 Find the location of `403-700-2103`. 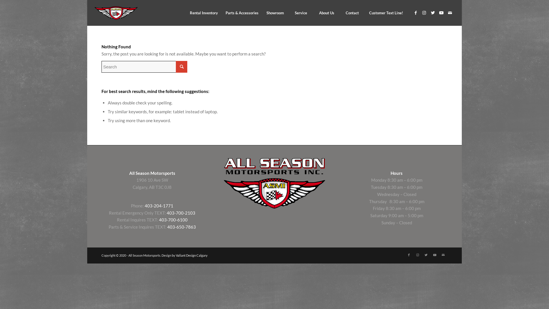

403-700-2103 is located at coordinates (181, 213).